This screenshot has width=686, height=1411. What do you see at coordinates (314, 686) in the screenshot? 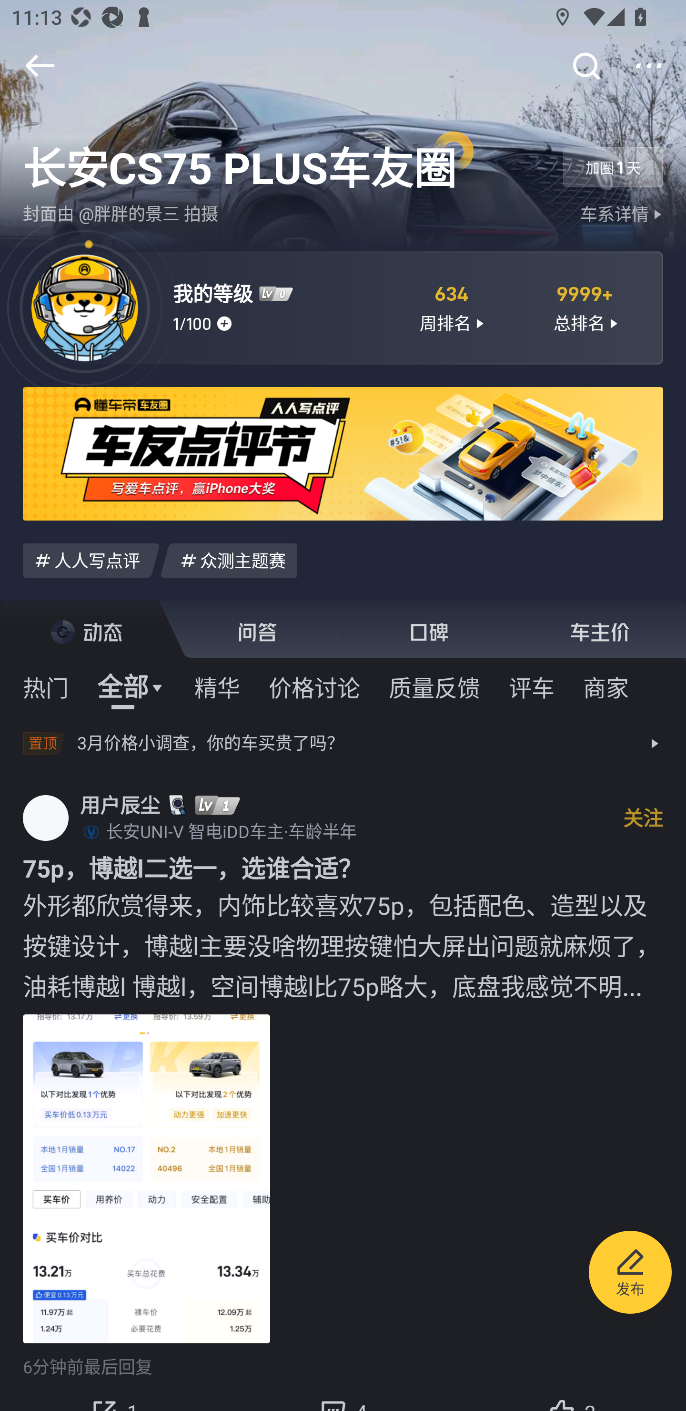
I see `价格讨论` at bounding box center [314, 686].